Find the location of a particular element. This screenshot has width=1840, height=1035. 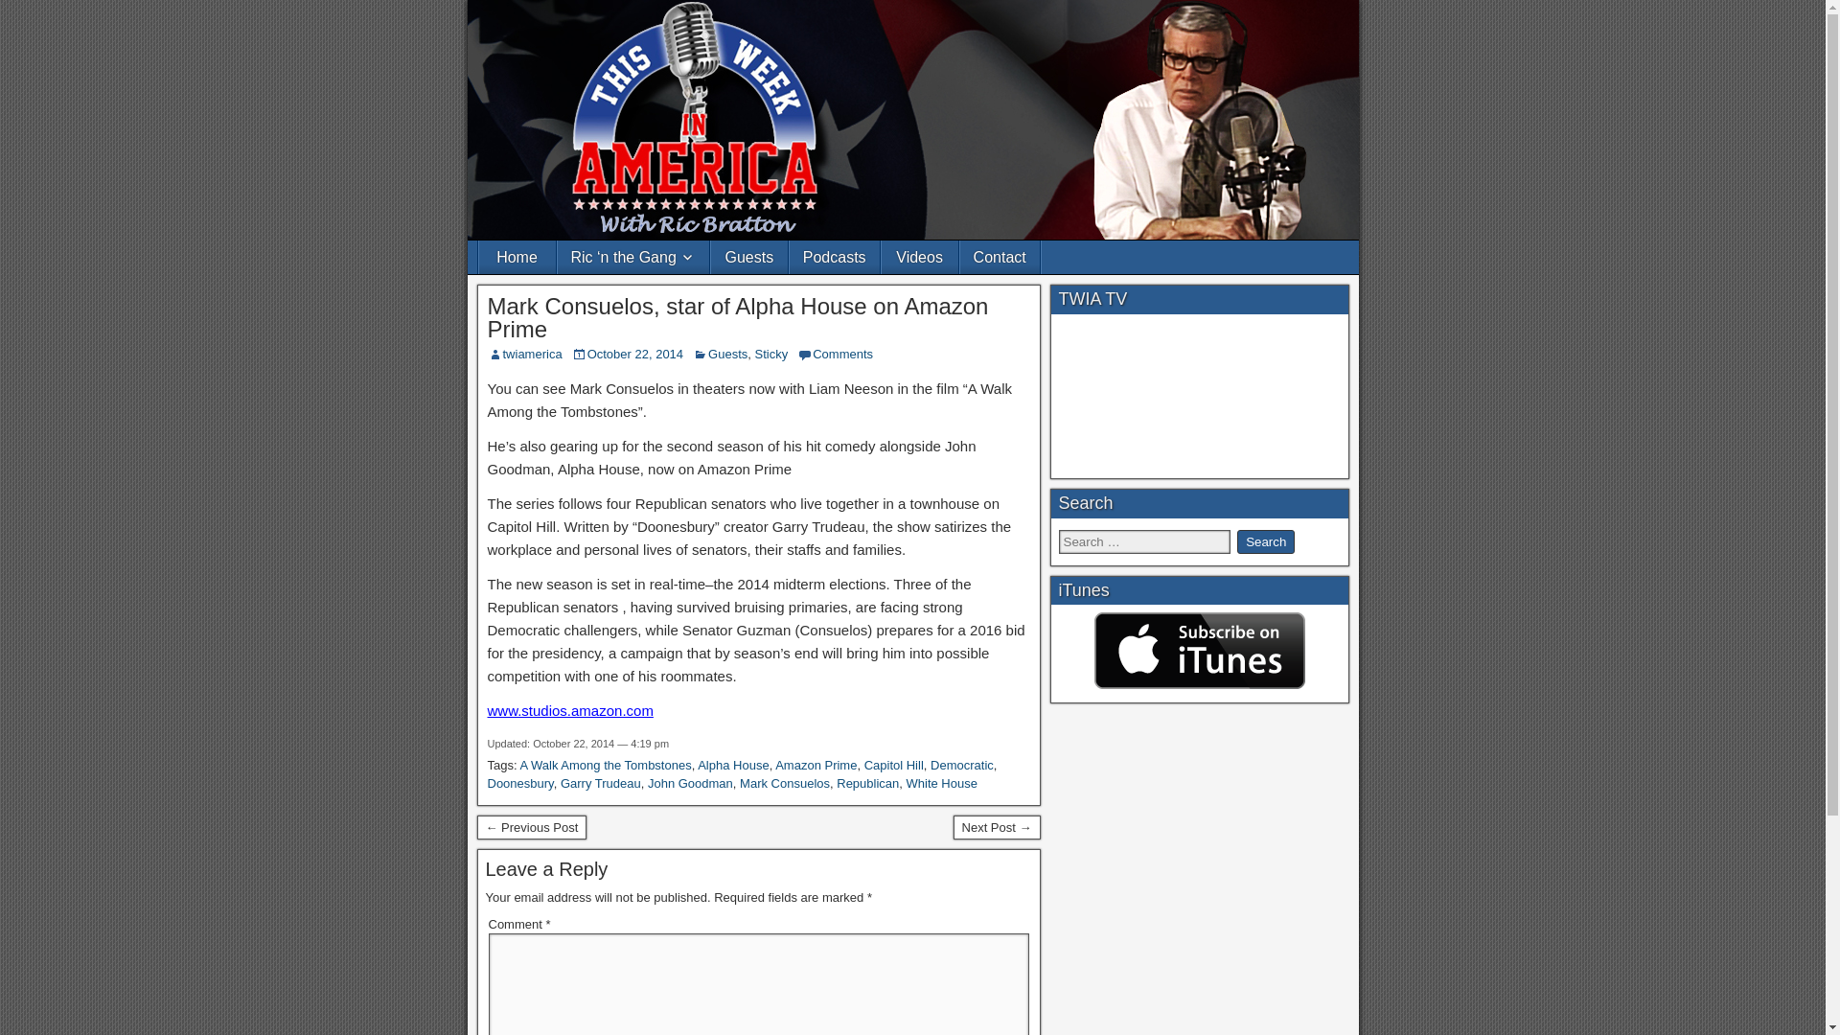

Capitol Hill is located at coordinates (893, 765).